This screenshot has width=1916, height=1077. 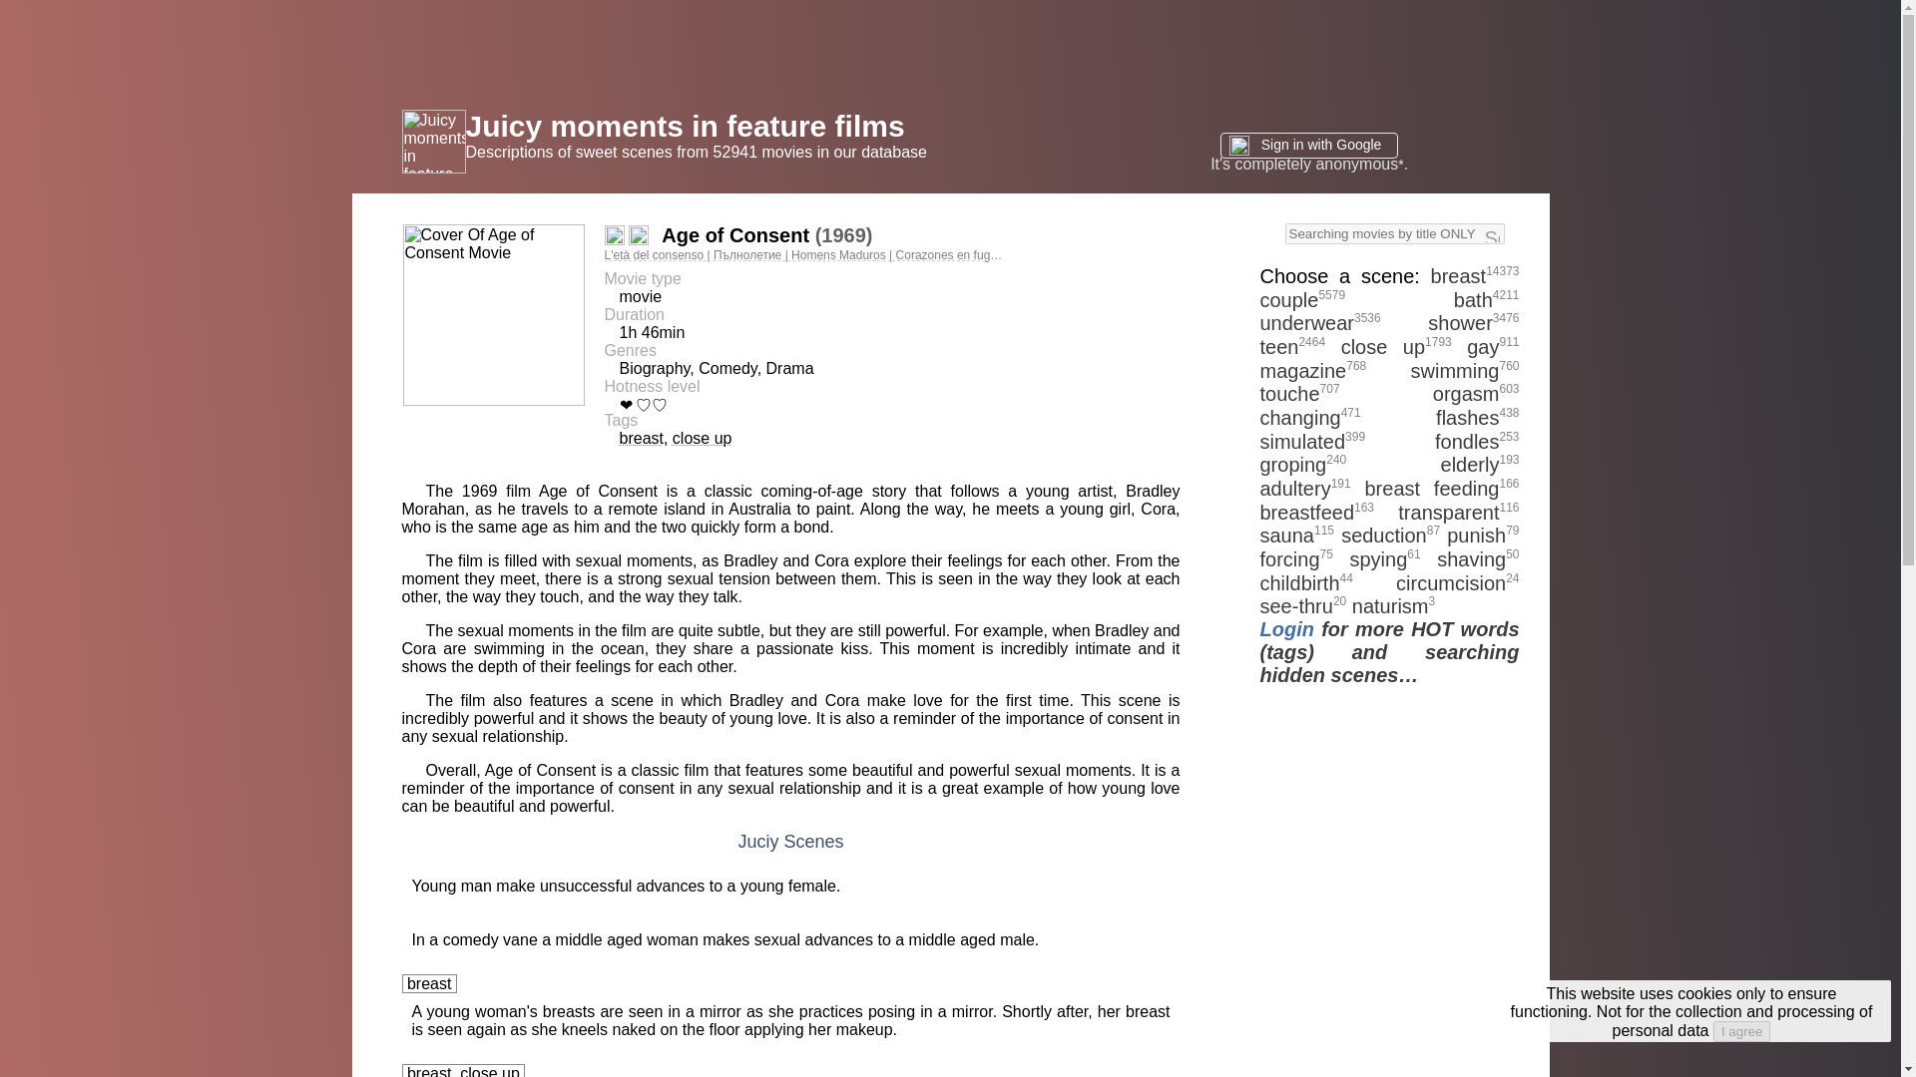 I want to click on Mark as 'Viewed', so click(x=639, y=235).